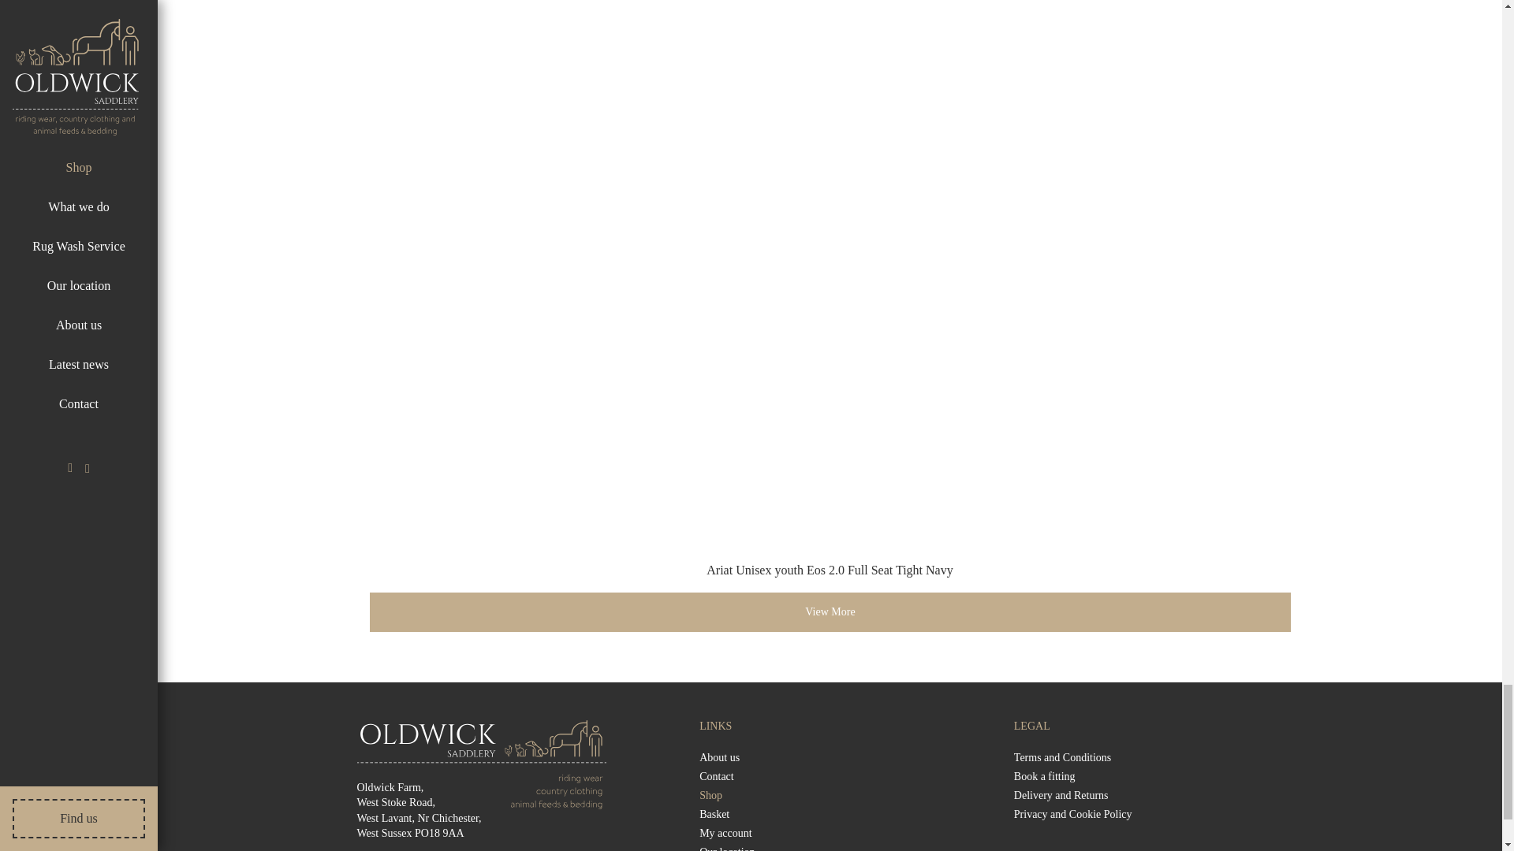  What do you see at coordinates (725, 833) in the screenshot?
I see `My account` at bounding box center [725, 833].